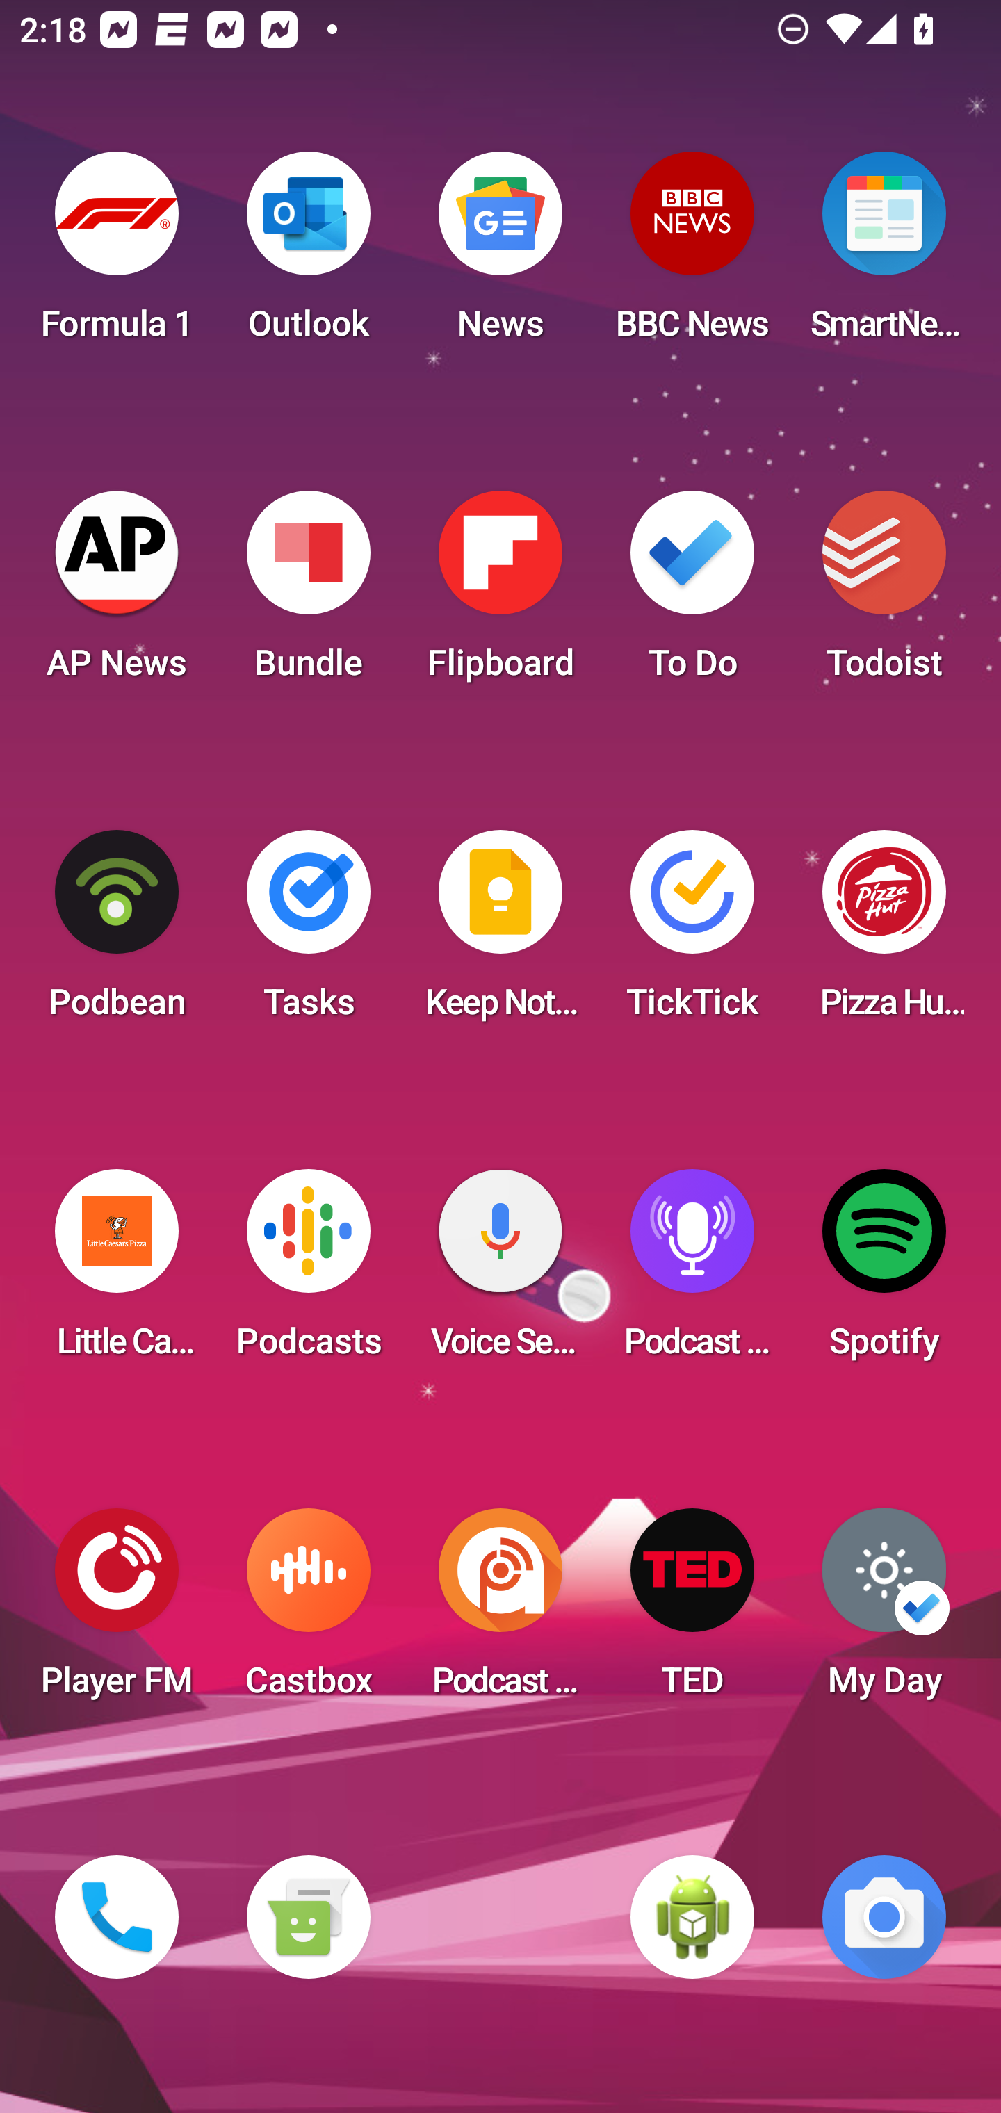 This screenshot has height=2113, width=1001. I want to click on To Do, so click(692, 594).